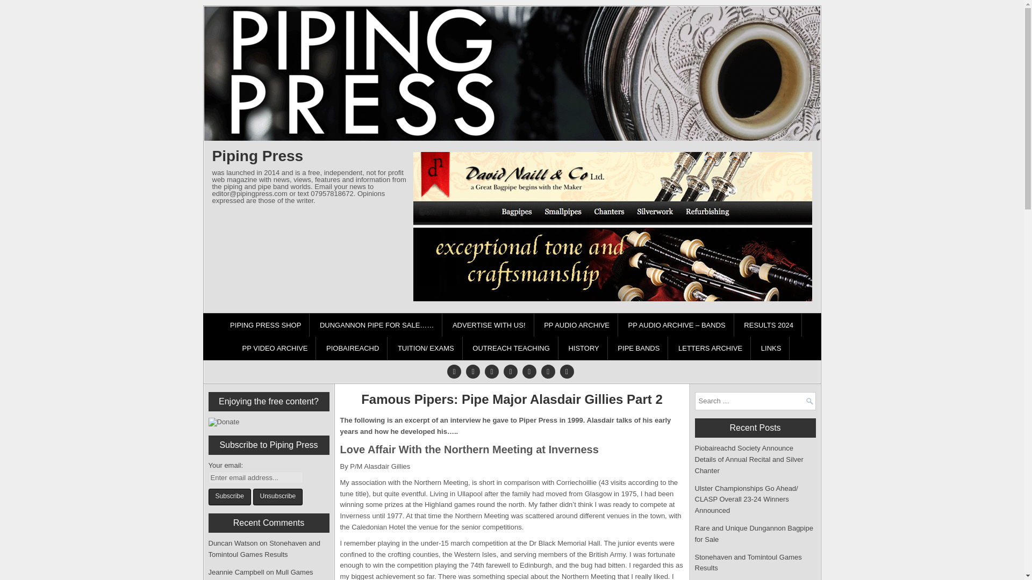  I want to click on Enter email address..., so click(256, 477).